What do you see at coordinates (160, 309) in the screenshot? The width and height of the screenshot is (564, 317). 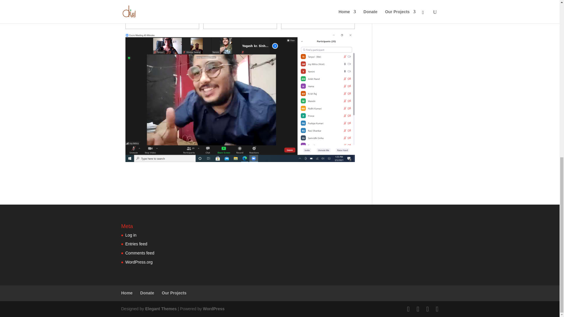 I see `Elegant Themes` at bounding box center [160, 309].